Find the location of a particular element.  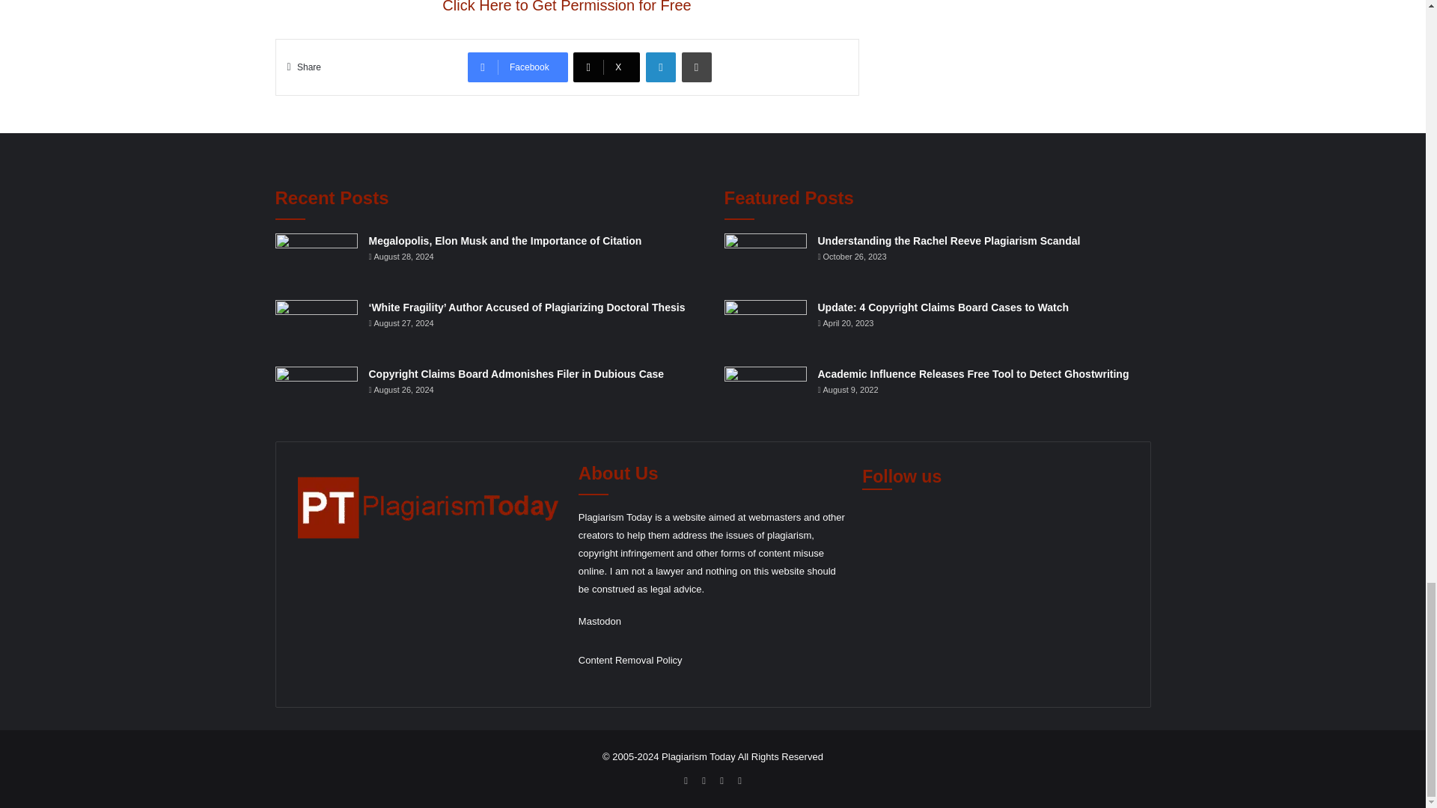

Click Here to Get Permission for Free is located at coordinates (567, 7).